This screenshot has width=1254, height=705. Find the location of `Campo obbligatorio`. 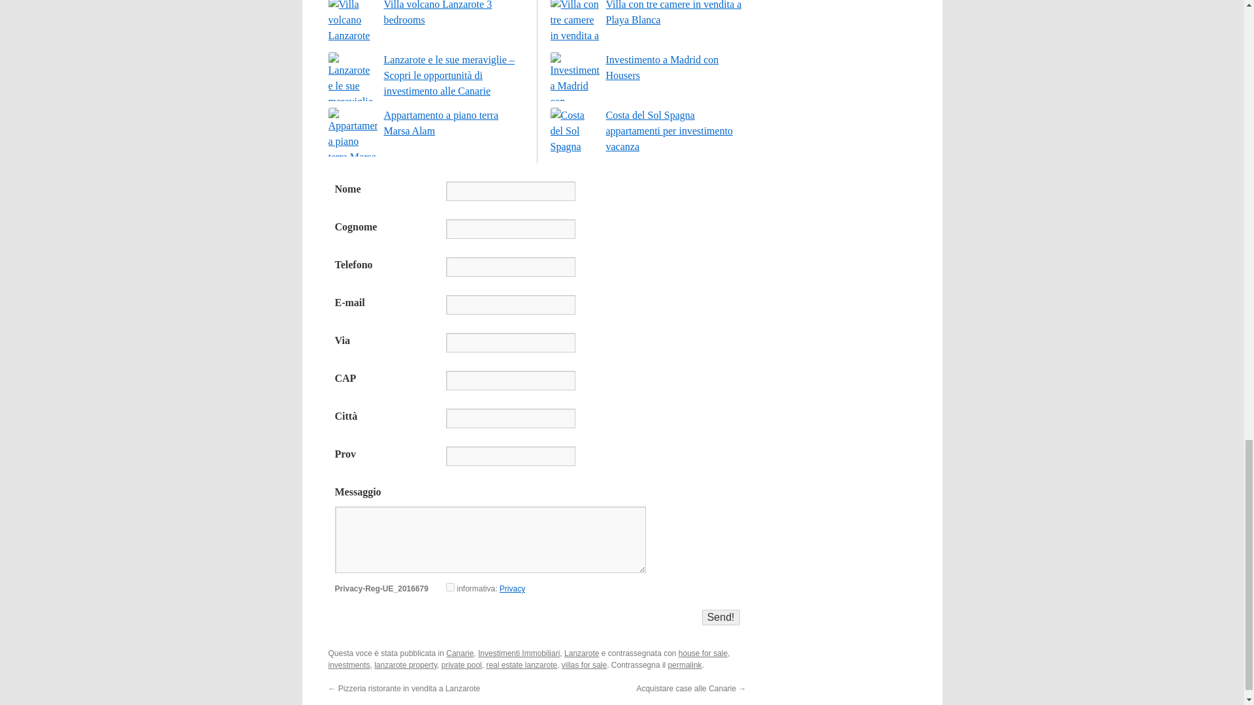

Campo obbligatorio is located at coordinates (537, 351).